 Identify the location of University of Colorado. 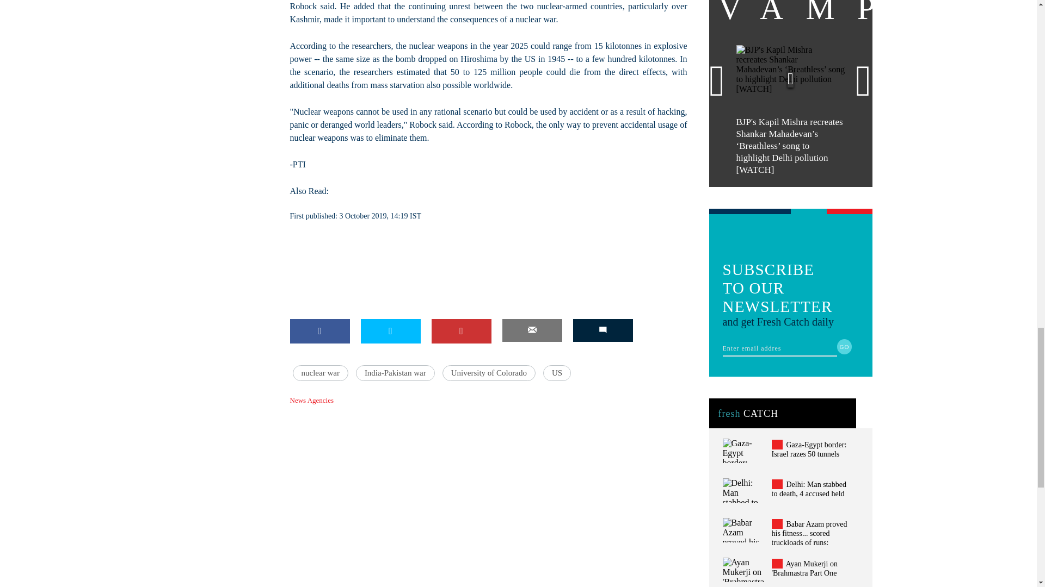
(489, 373).